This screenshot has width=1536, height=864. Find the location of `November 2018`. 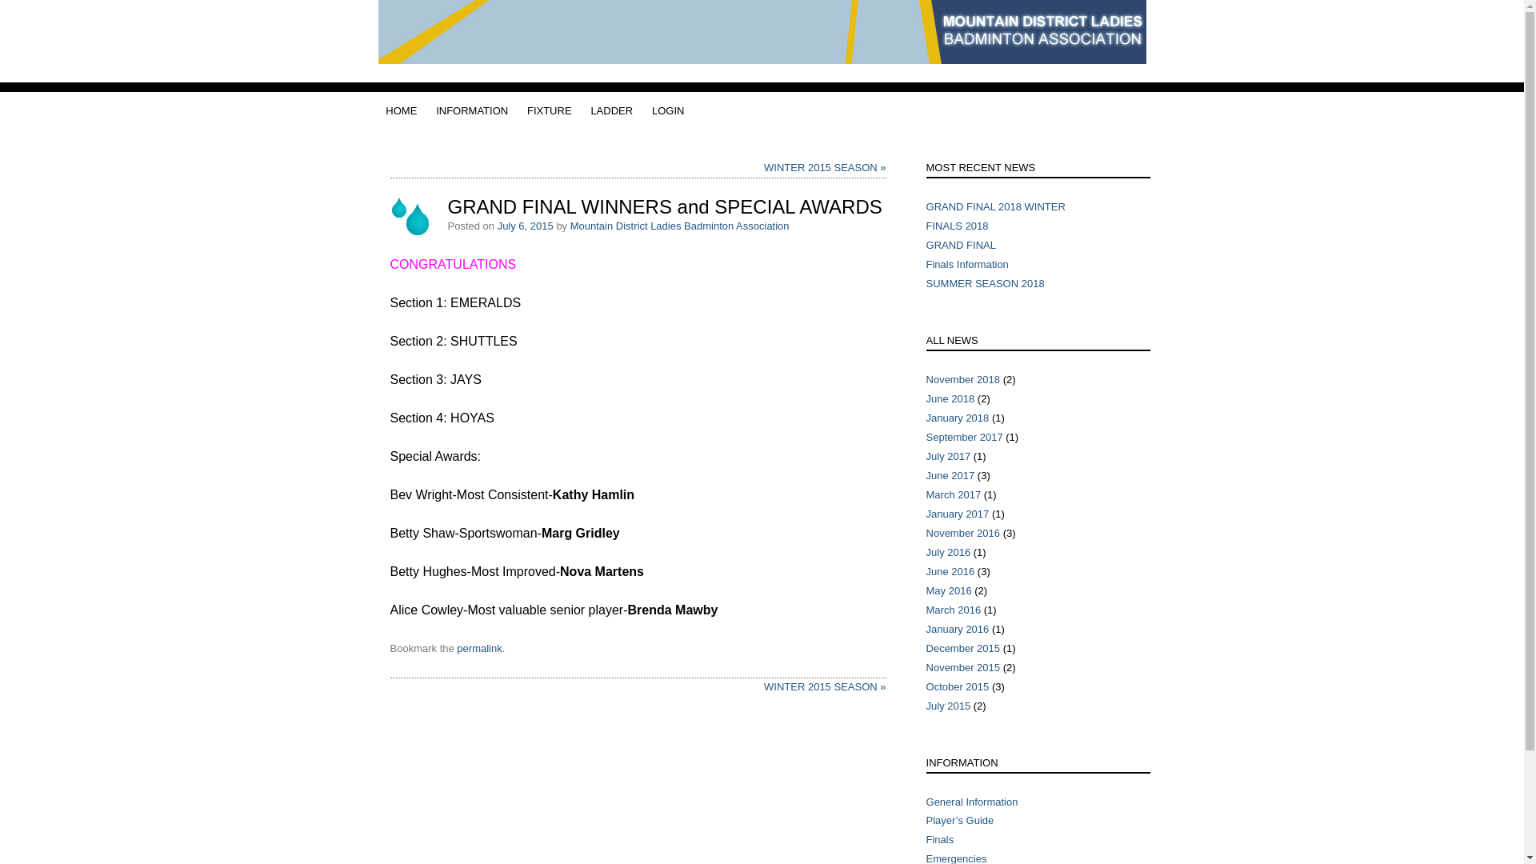

November 2018 is located at coordinates (963, 379).